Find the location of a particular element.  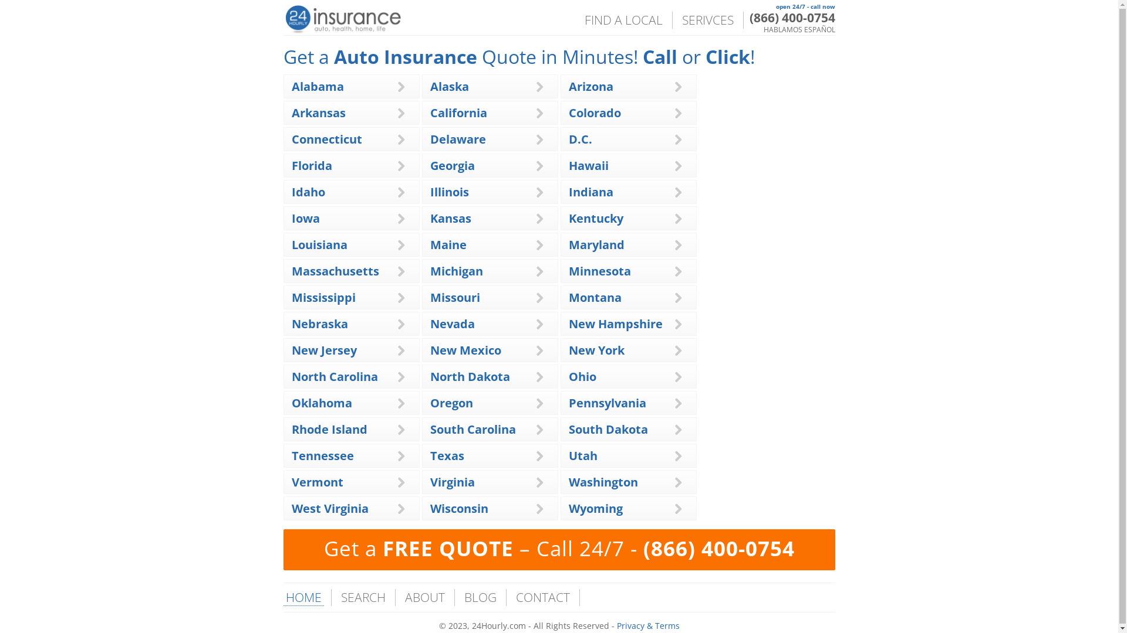

North Carolina is located at coordinates (335, 376).